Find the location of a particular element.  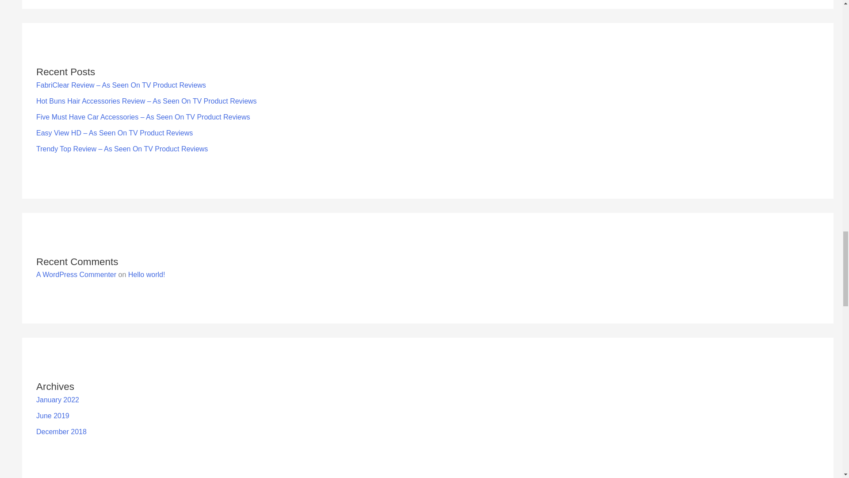

Hello world! is located at coordinates (147, 274).